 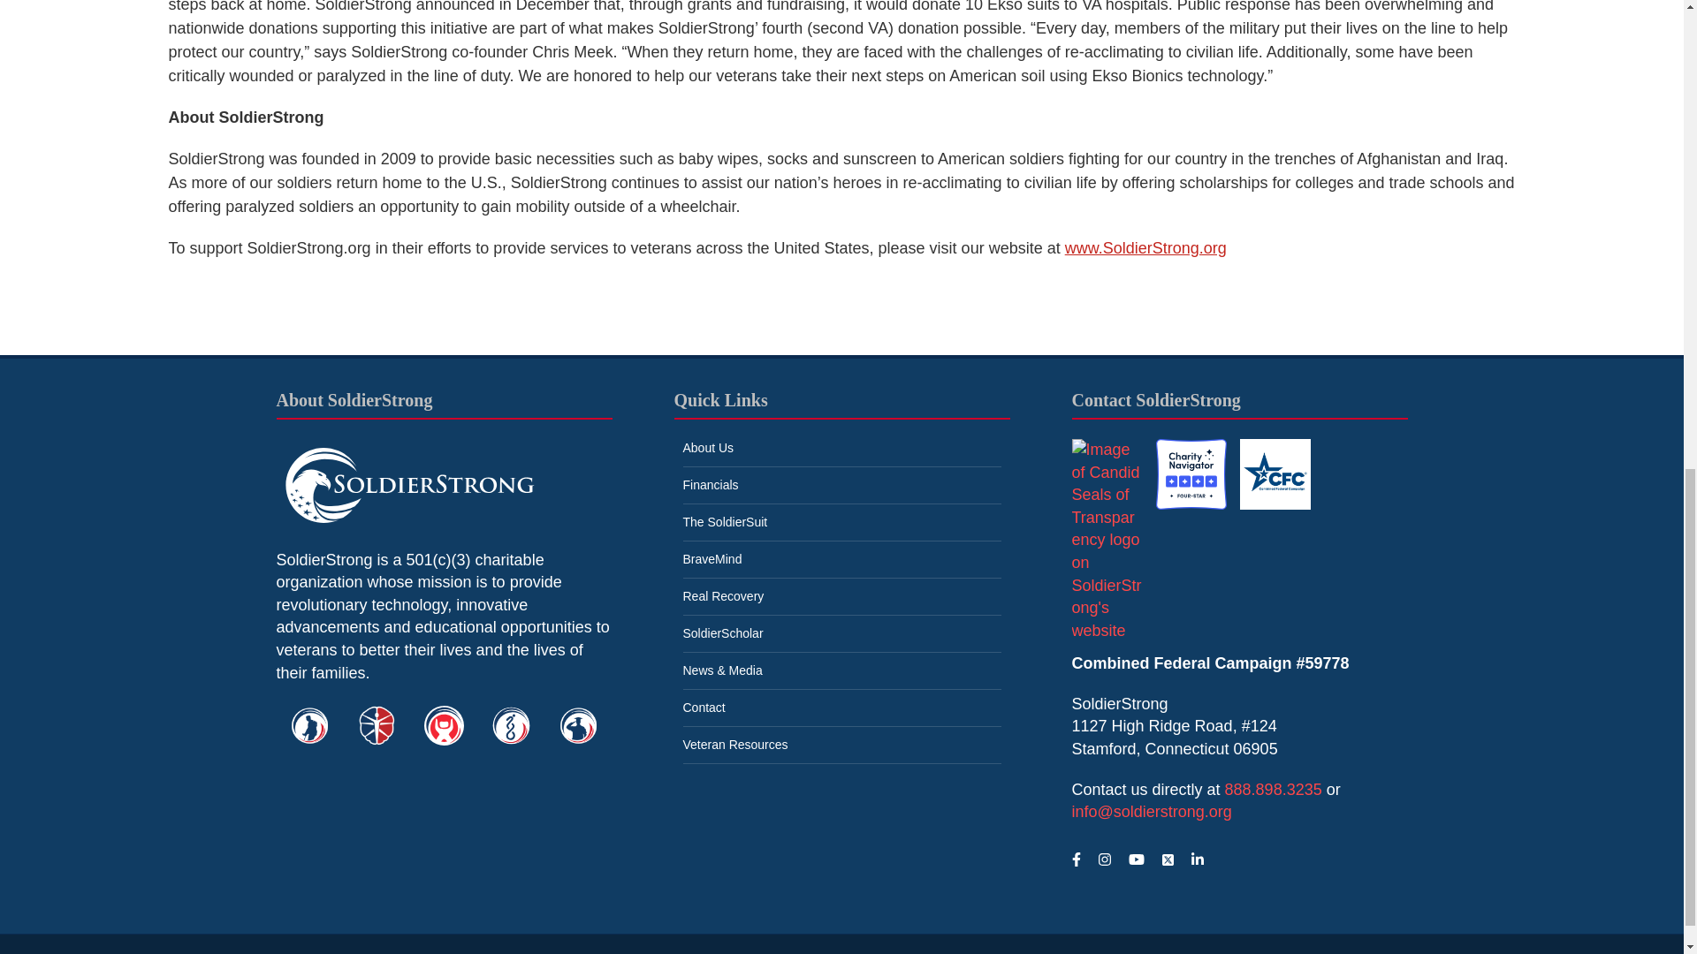 What do you see at coordinates (1145, 247) in the screenshot?
I see `www.SoldierStrong.org` at bounding box center [1145, 247].